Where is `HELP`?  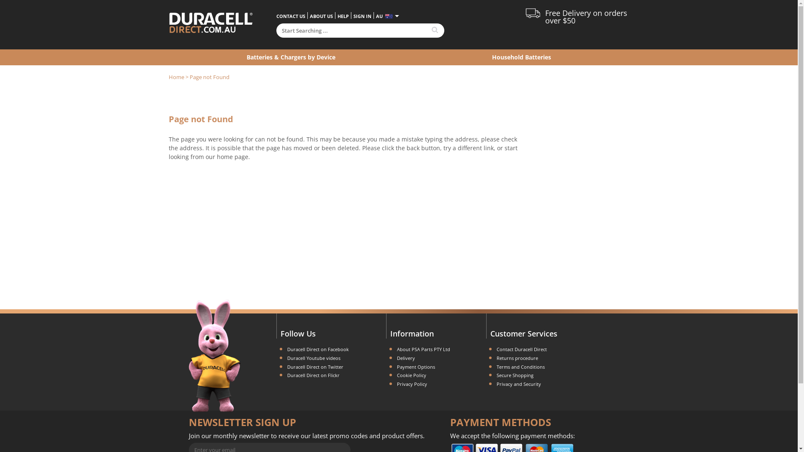 HELP is located at coordinates (343, 16).